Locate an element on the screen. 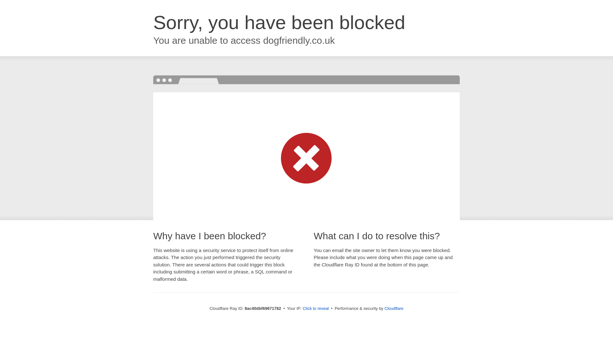  Cloudflare is located at coordinates (394, 308).